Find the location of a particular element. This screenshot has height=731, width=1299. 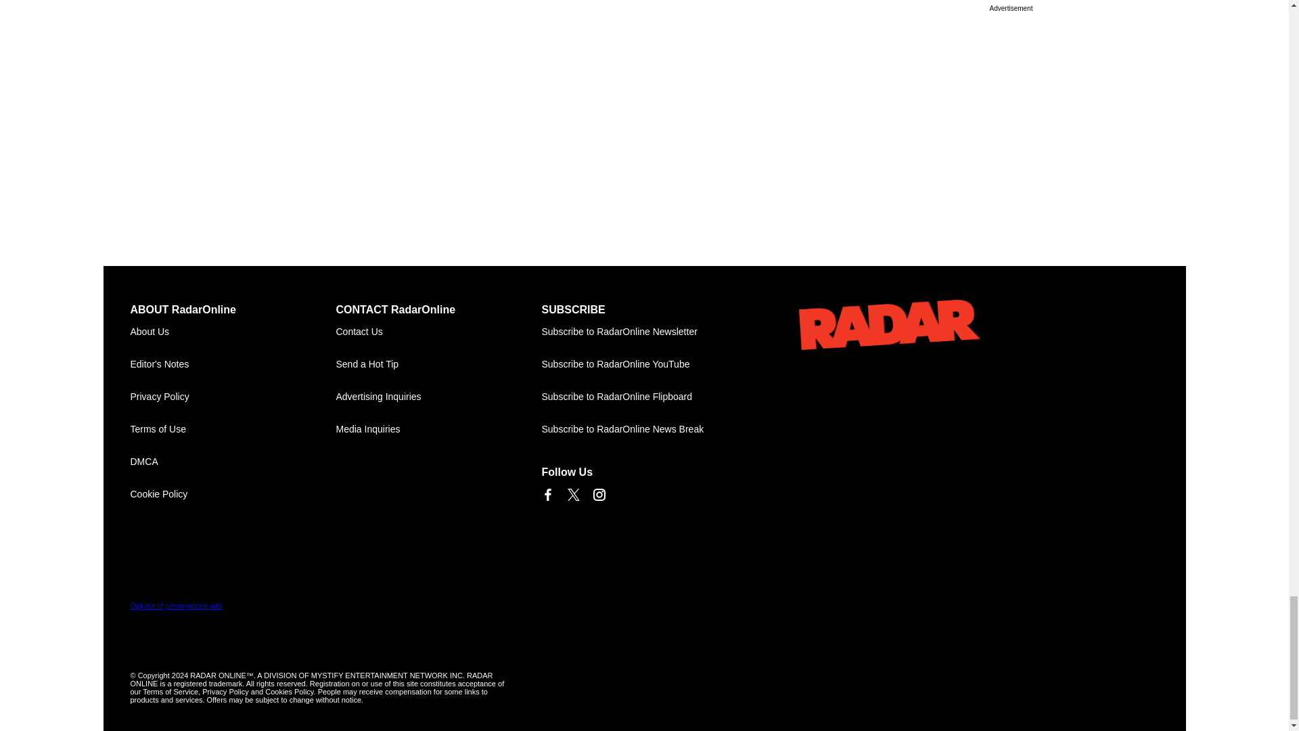

Terms of Use is located at coordinates (233, 429).